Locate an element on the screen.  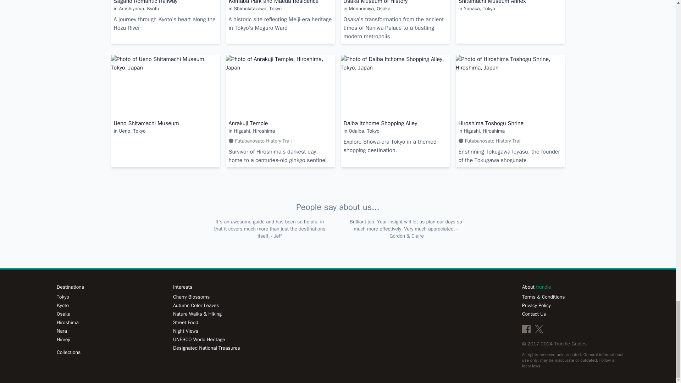
Facebook is located at coordinates (526, 329).